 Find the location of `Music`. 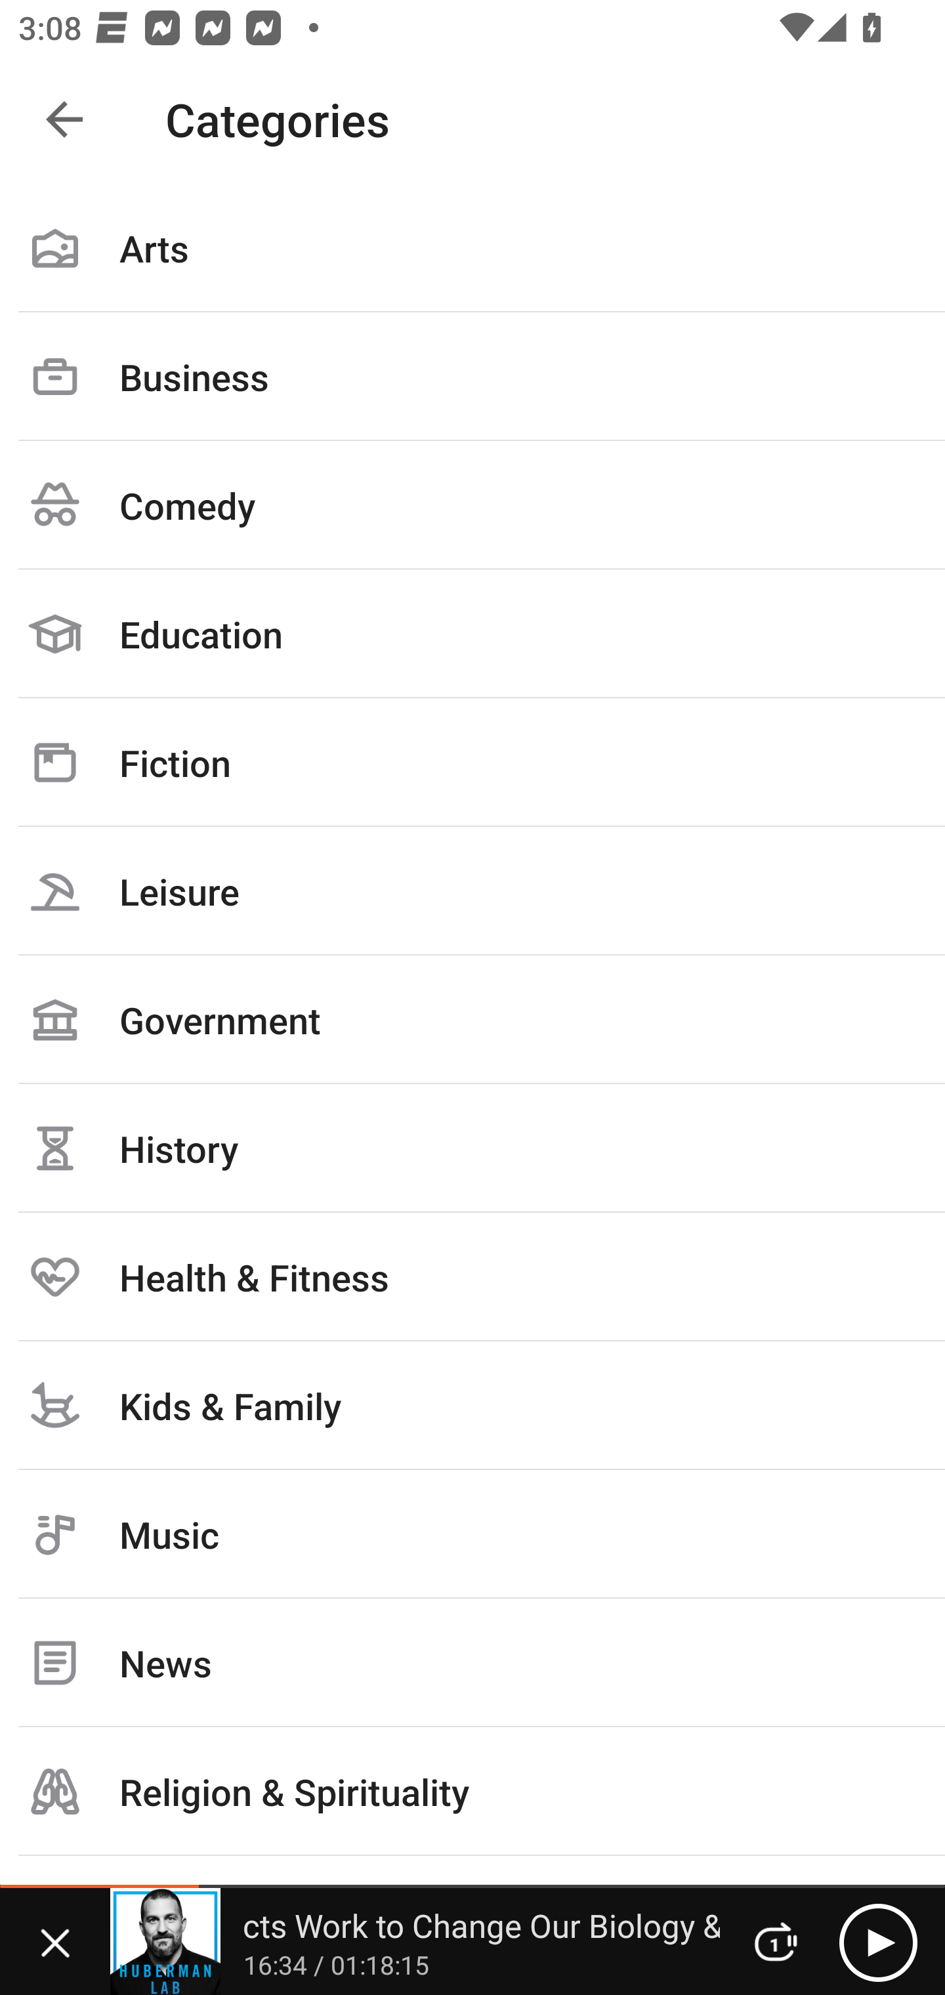

Music is located at coordinates (472, 1534).